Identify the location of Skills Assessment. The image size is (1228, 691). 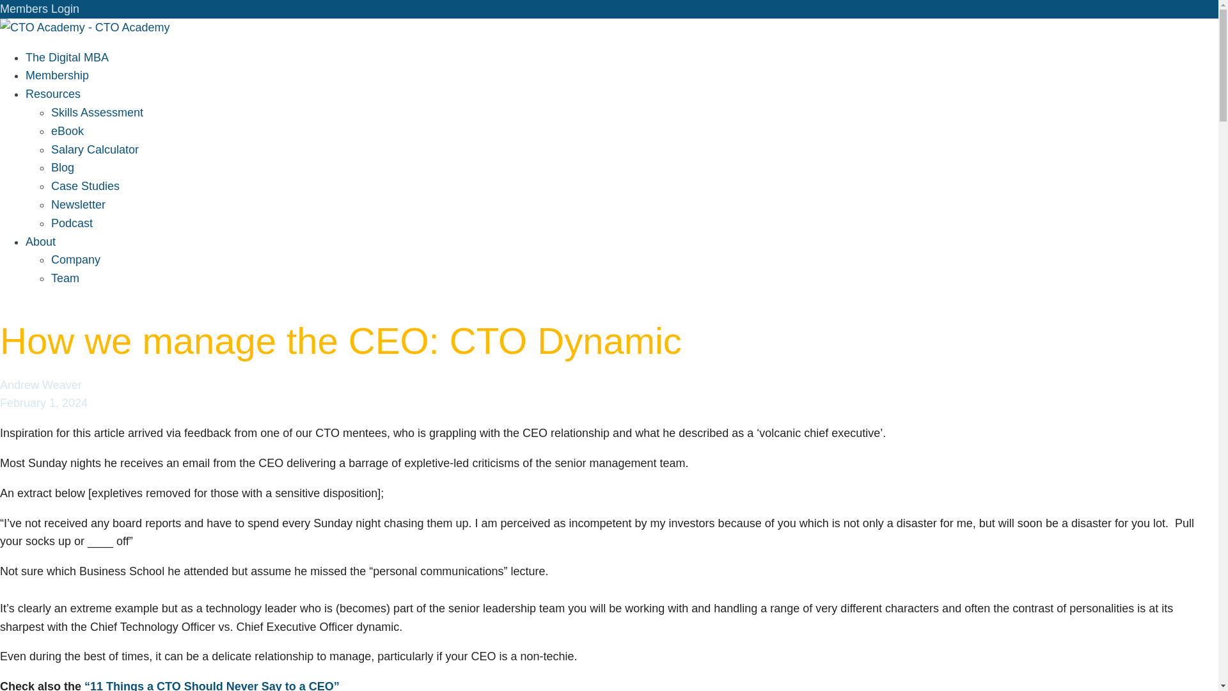
(97, 113).